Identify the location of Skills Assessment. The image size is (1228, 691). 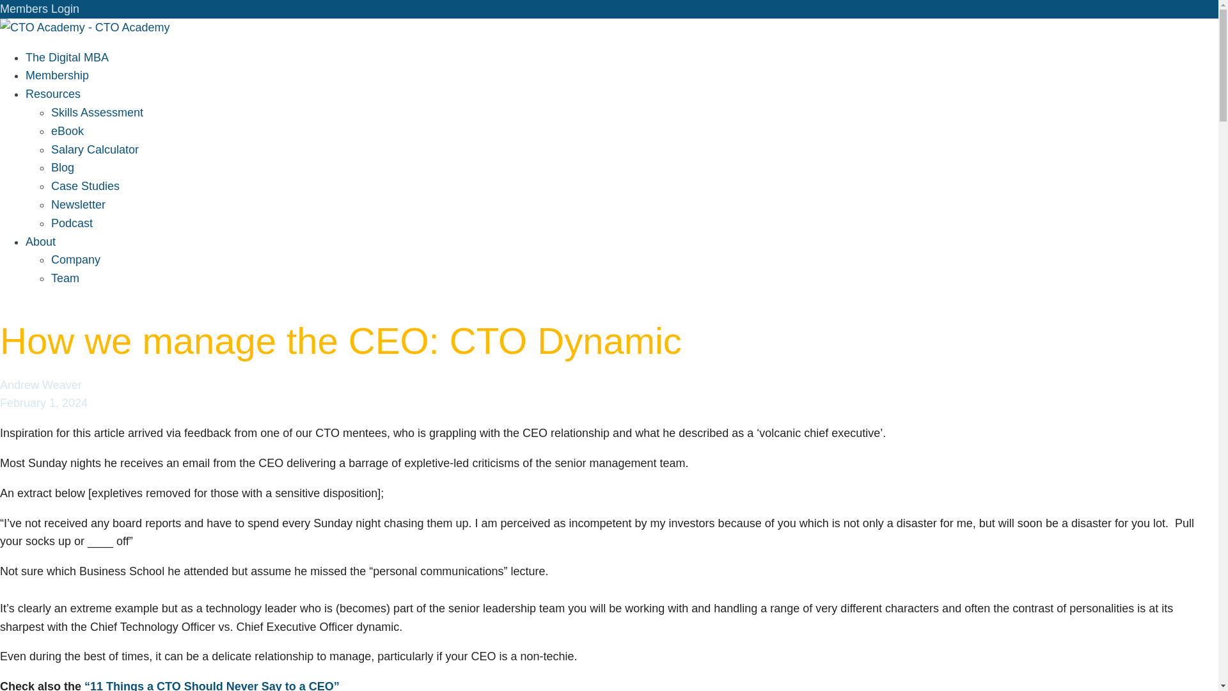
(97, 113).